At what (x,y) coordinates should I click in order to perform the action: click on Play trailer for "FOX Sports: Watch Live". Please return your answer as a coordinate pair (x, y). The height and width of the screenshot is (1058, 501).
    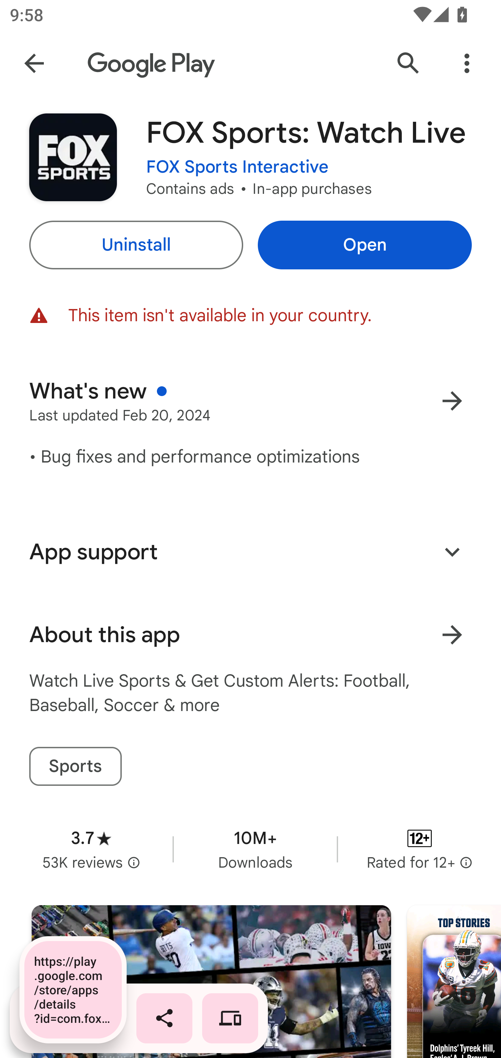
    Looking at the image, I should click on (211, 982).